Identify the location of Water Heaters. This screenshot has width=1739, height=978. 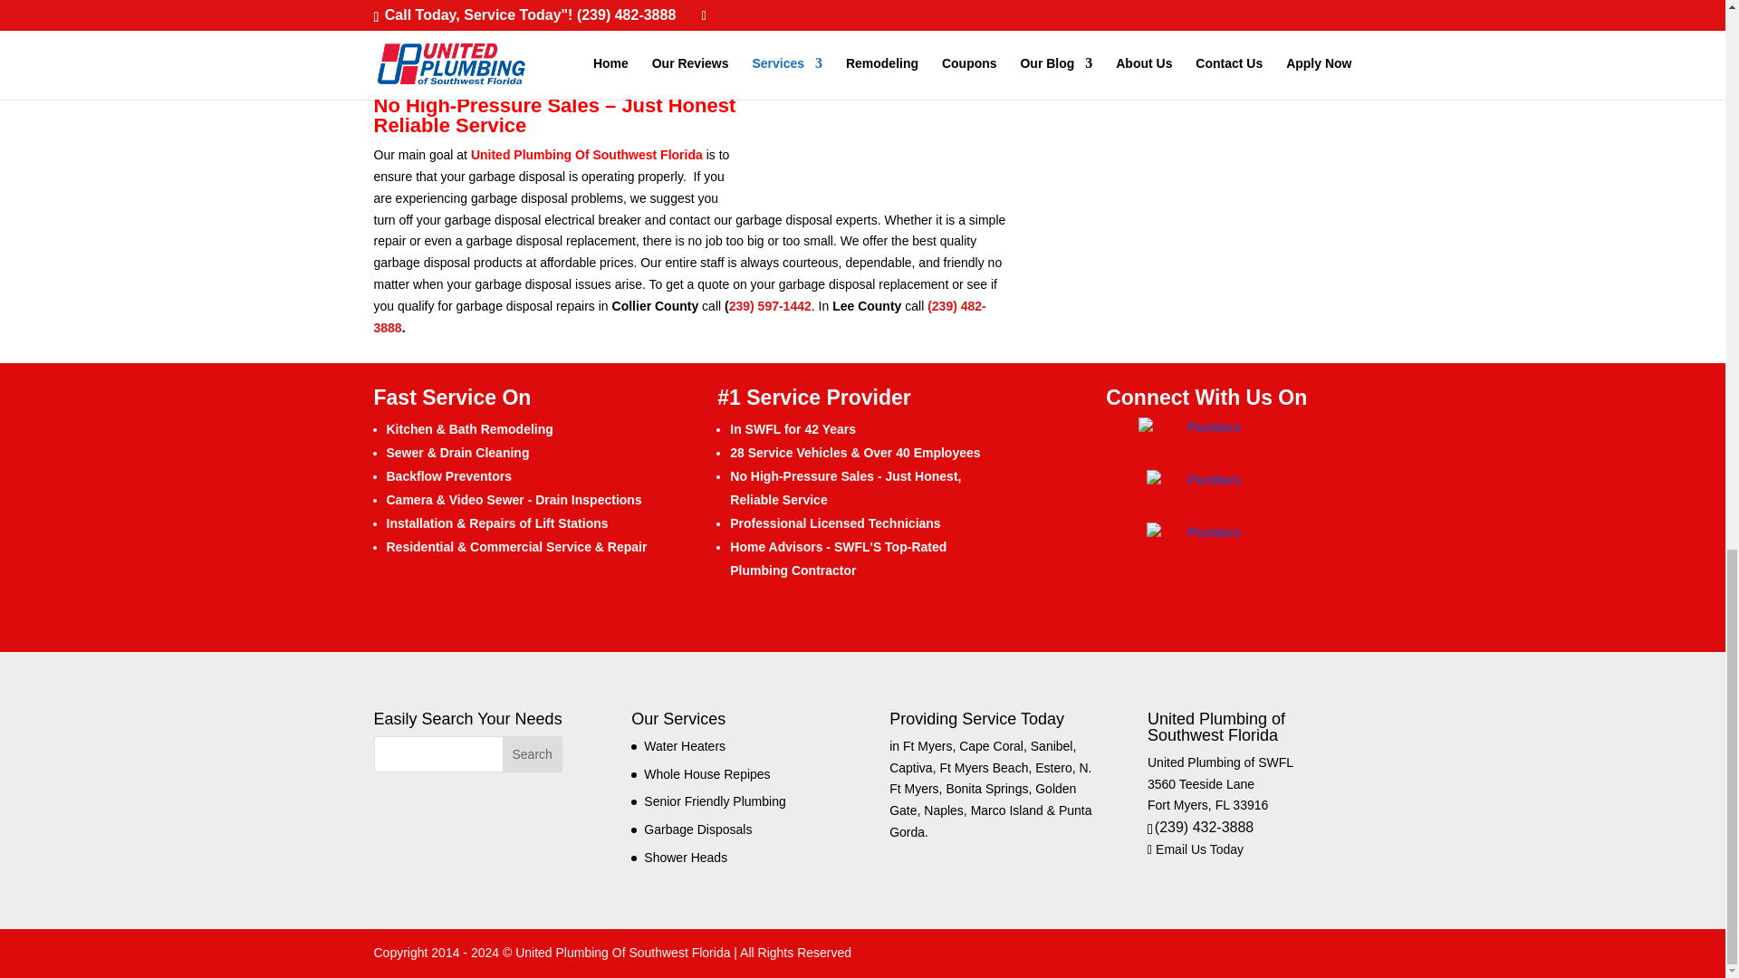
(684, 746).